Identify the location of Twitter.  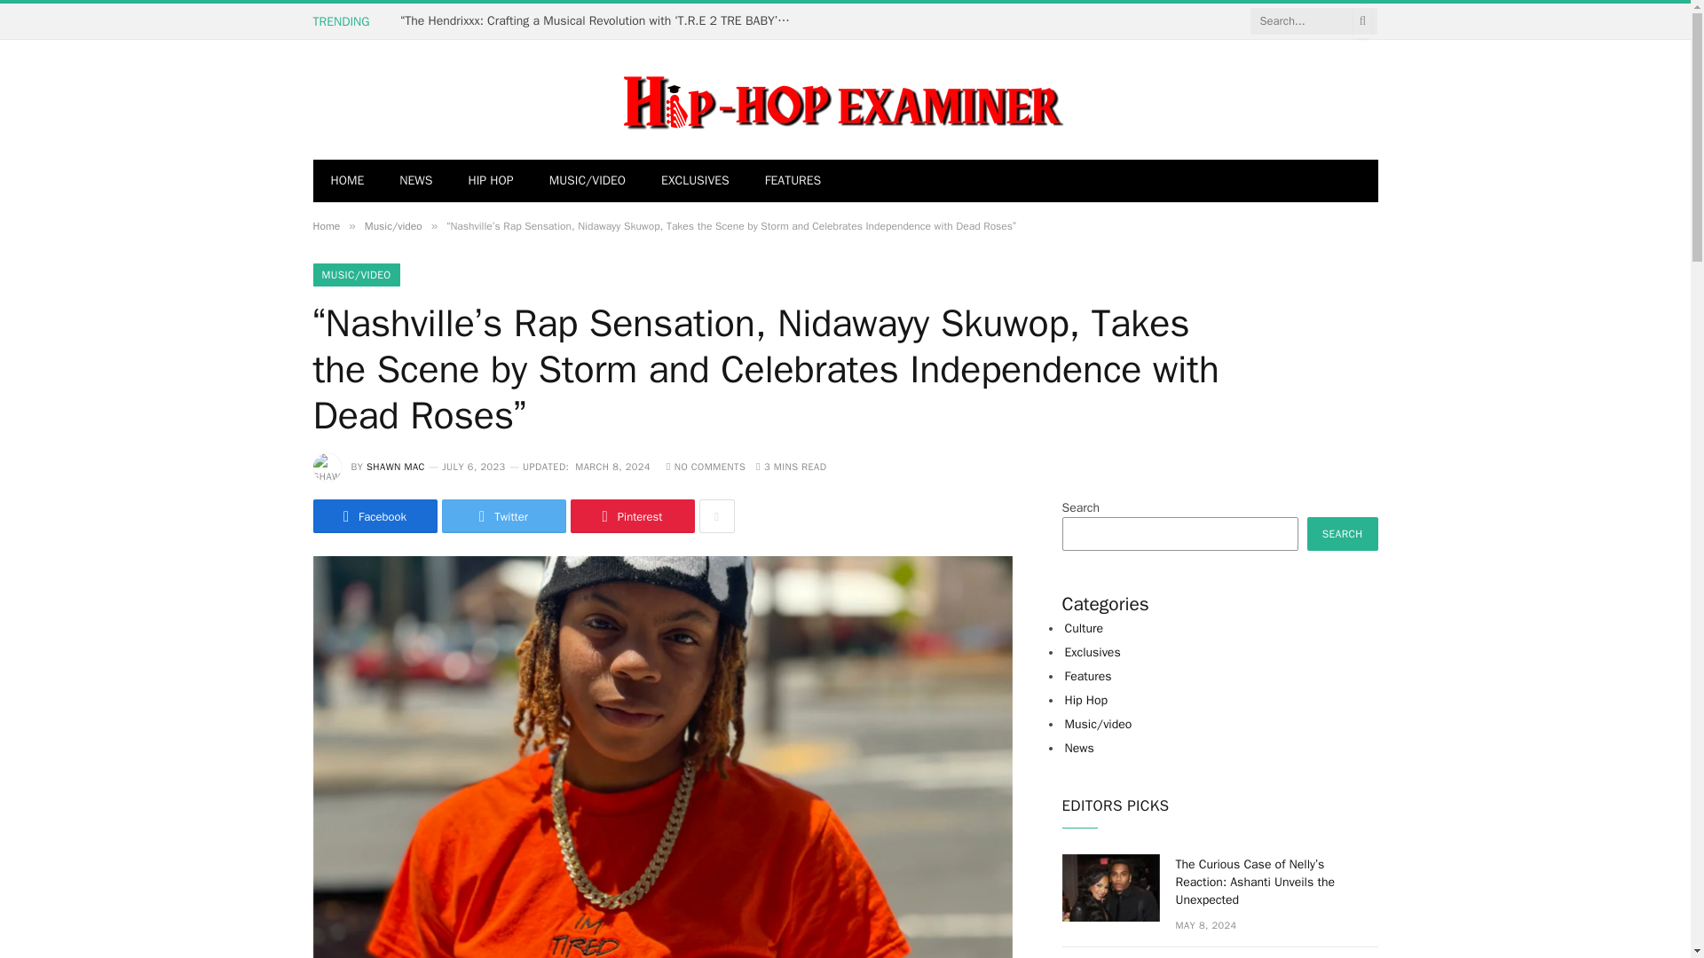
(503, 515).